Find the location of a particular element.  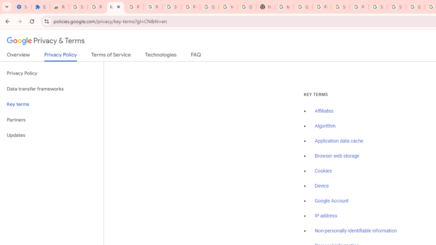

Algorithm is located at coordinates (325, 126).